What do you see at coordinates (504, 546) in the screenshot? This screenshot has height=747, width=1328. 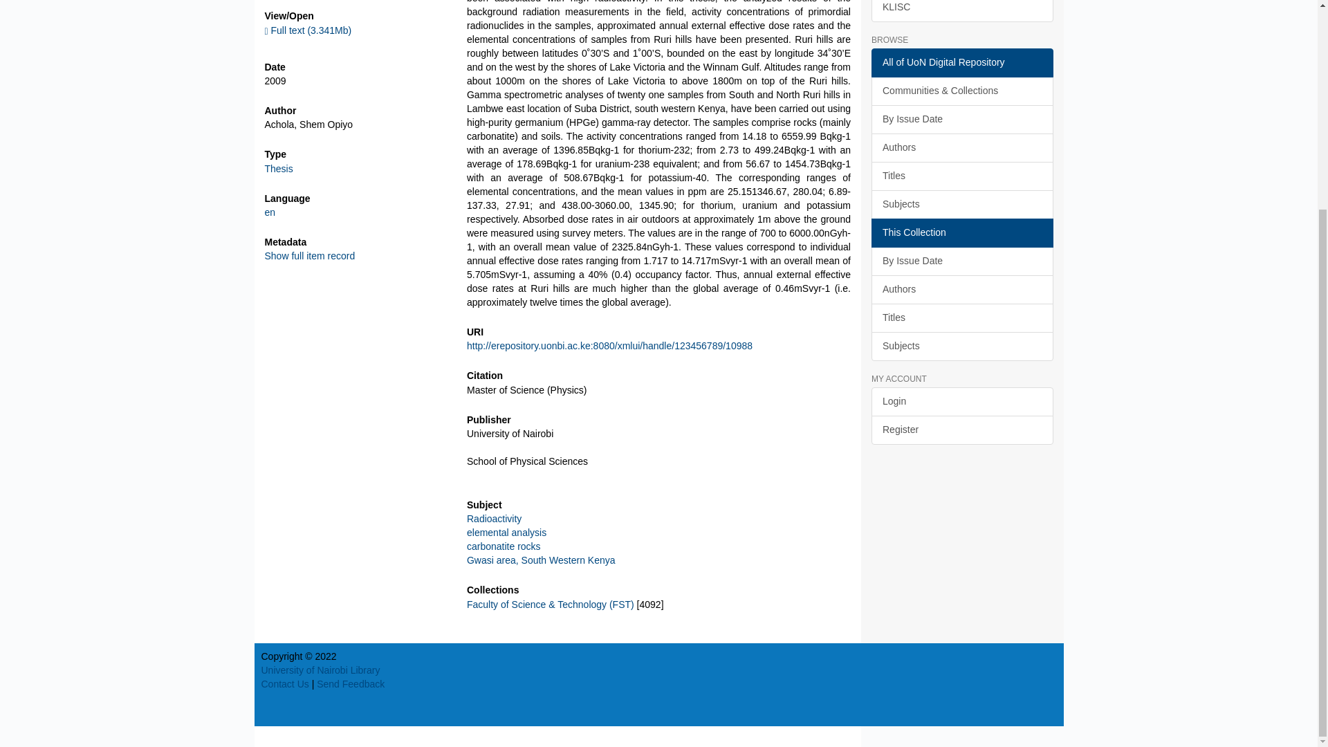 I see `carbonatite rocks` at bounding box center [504, 546].